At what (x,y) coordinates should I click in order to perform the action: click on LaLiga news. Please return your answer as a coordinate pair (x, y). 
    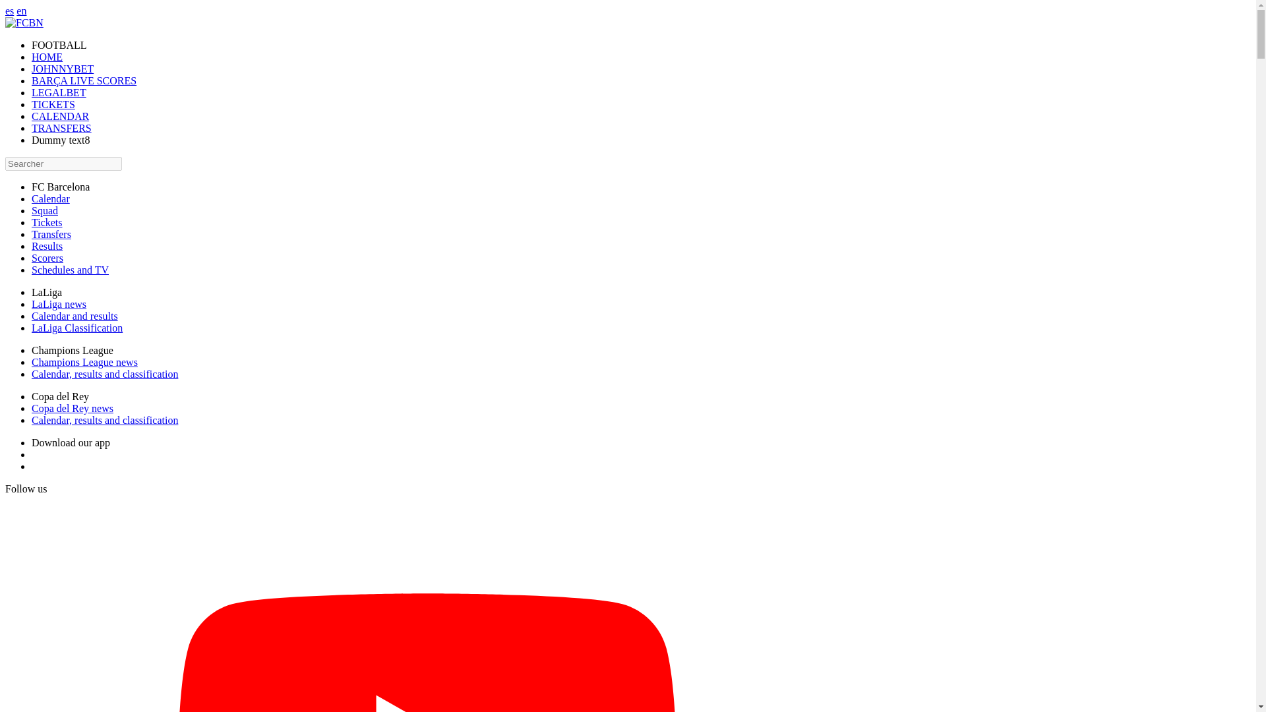
    Looking at the image, I should click on (59, 303).